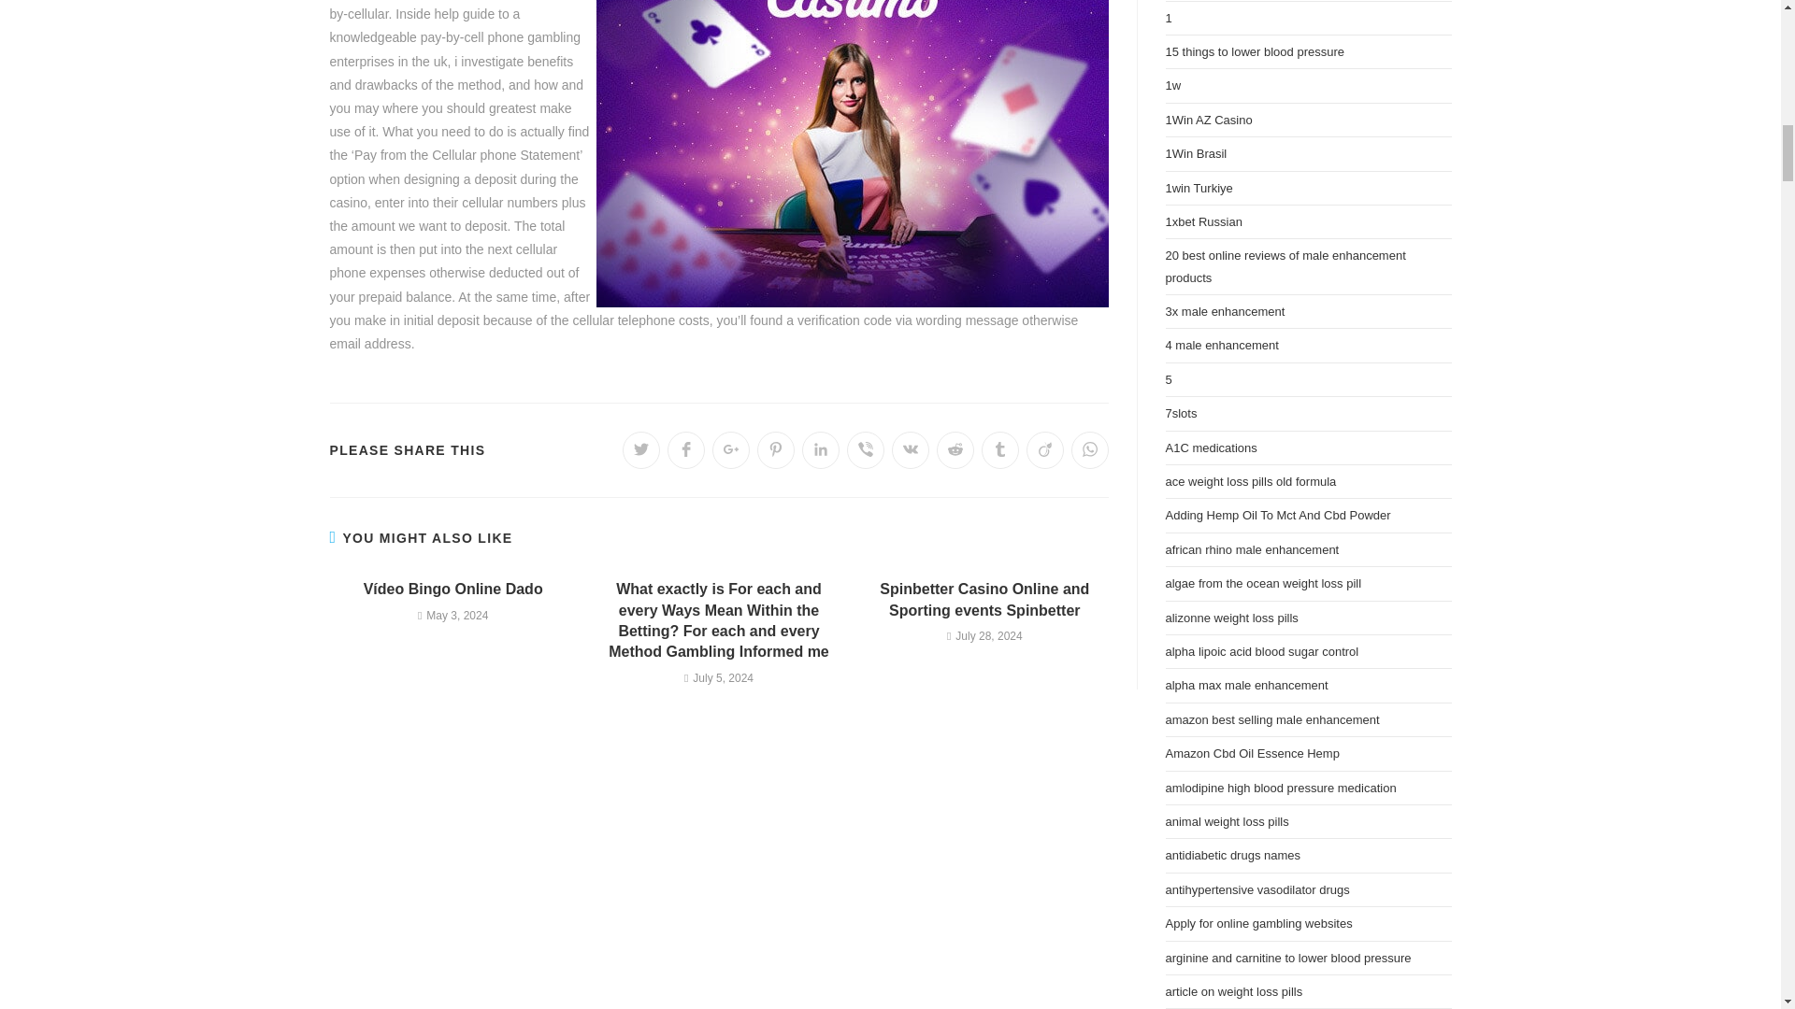 The height and width of the screenshot is (1009, 1795). Describe the element at coordinates (866, 450) in the screenshot. I see `Share on Viber` at that location.